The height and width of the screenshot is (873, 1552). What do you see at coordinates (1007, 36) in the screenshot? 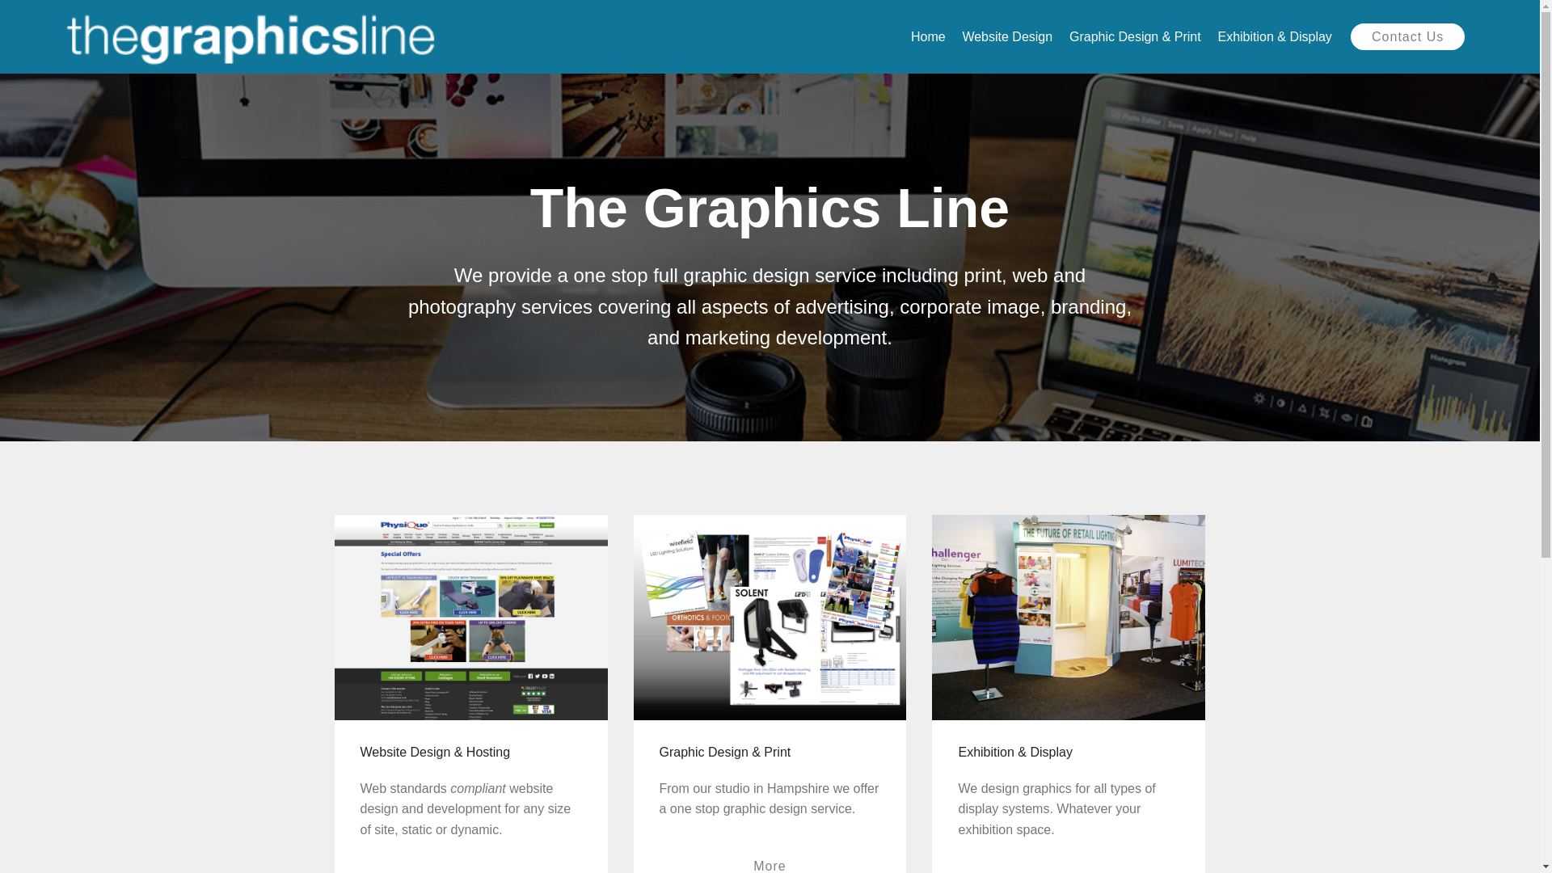
I see `Website Design` at bounding box center [1007, 36].